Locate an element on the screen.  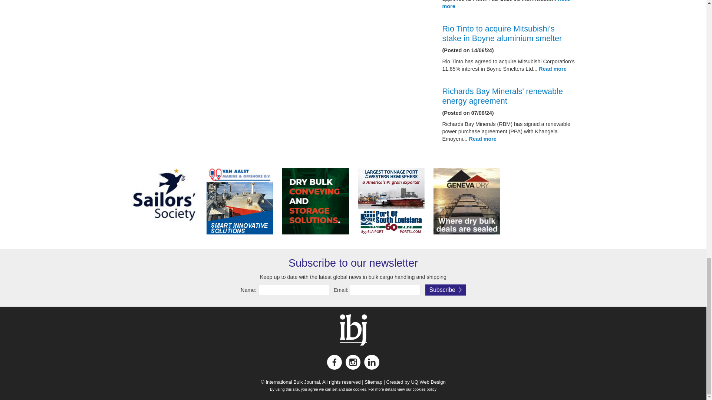
Subscribe is located at coordinates (445, 290).